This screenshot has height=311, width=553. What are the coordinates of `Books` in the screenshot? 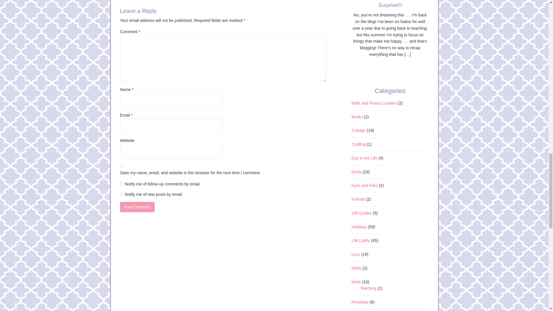 It's located at (357, 117).